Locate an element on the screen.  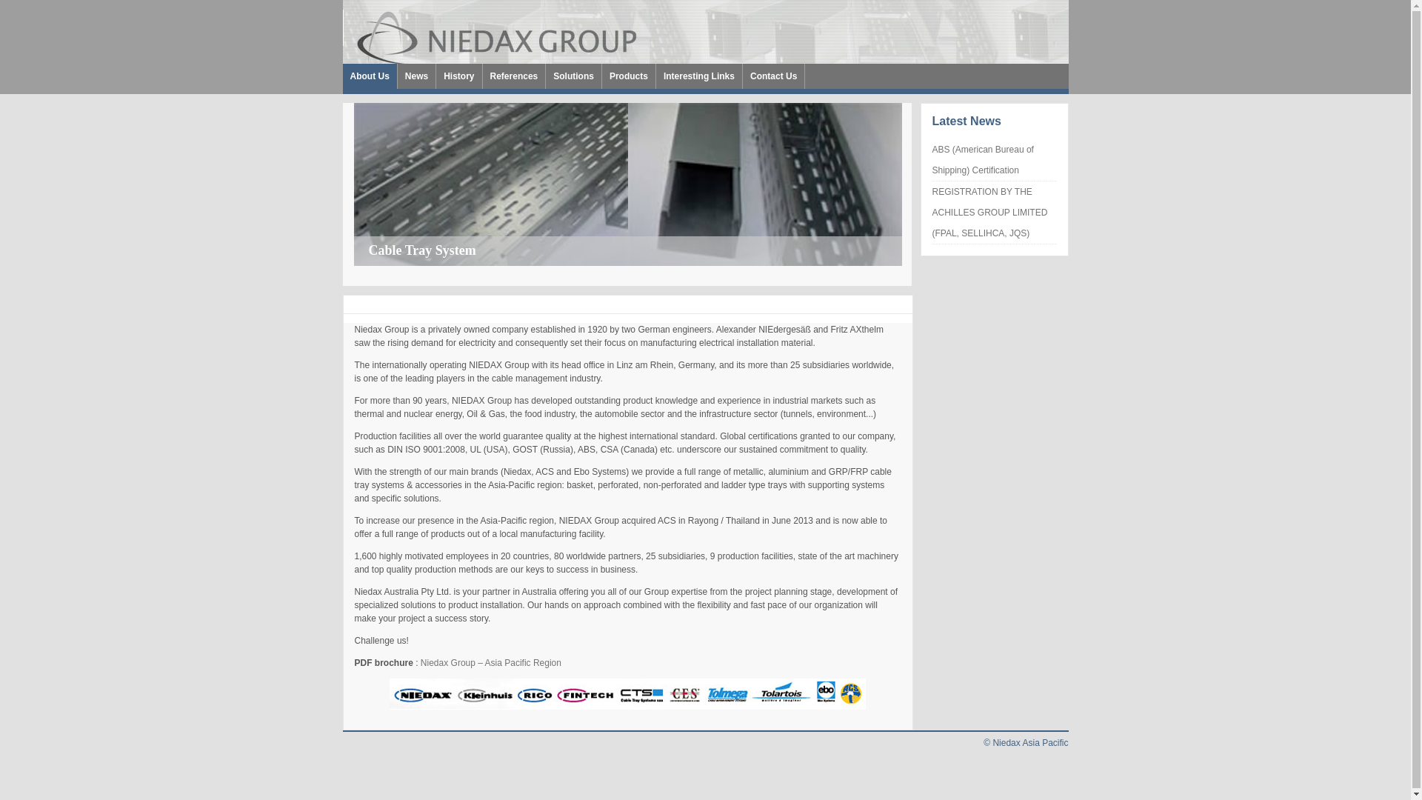
History is located at coordinates (459, 76).